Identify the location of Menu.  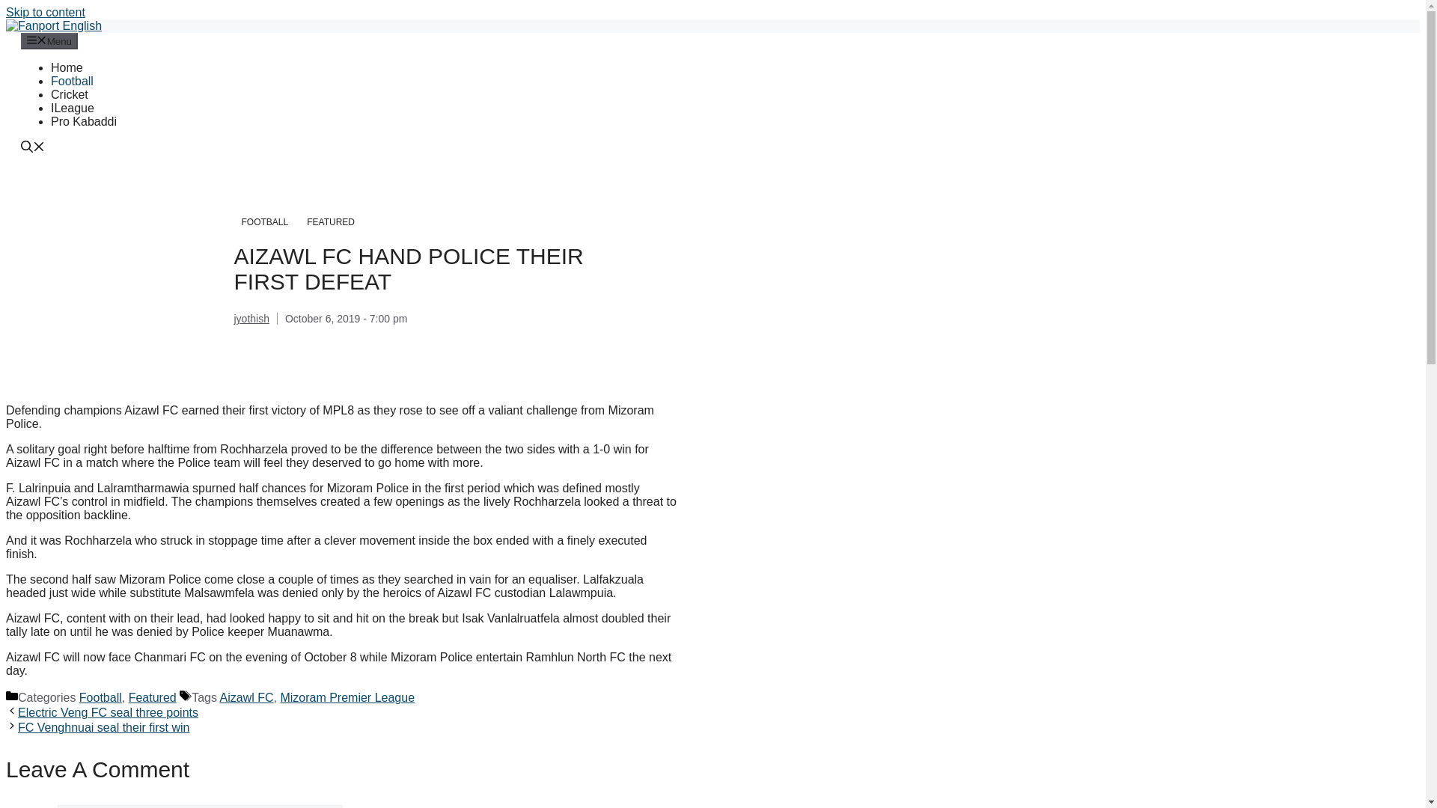
(49, 40).